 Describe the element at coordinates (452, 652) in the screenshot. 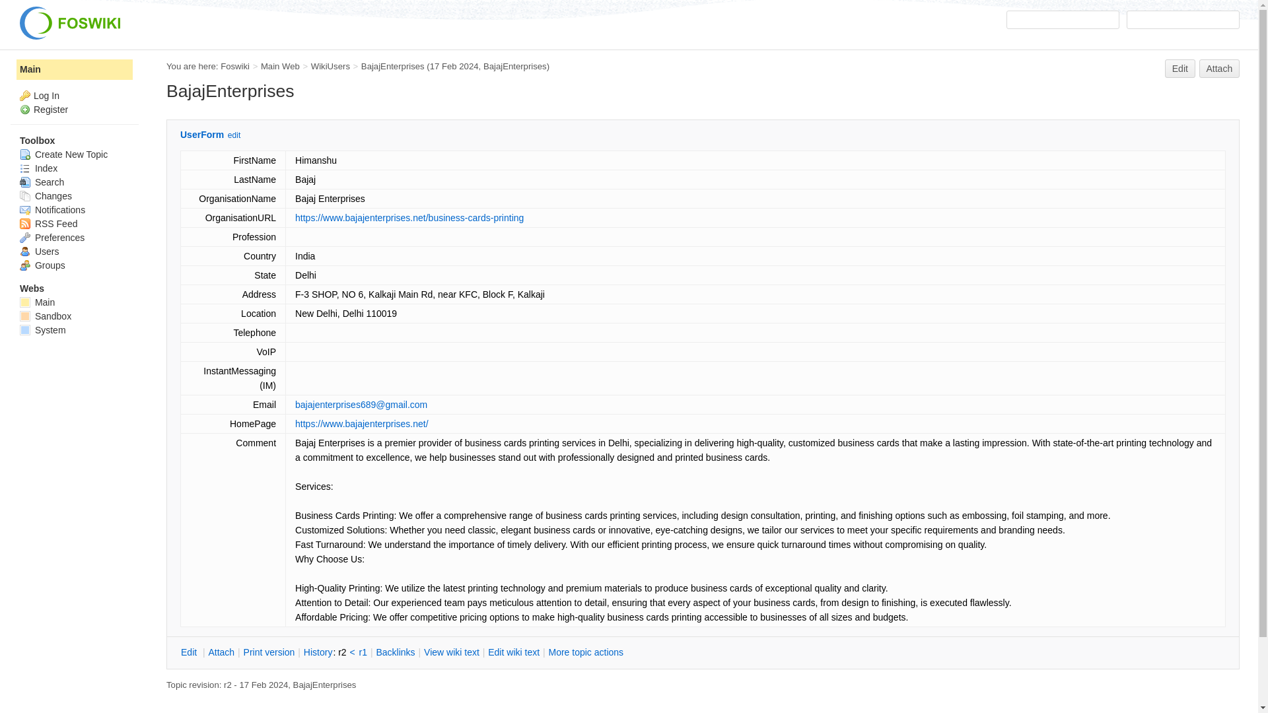

I see `View wiki text` at that location.